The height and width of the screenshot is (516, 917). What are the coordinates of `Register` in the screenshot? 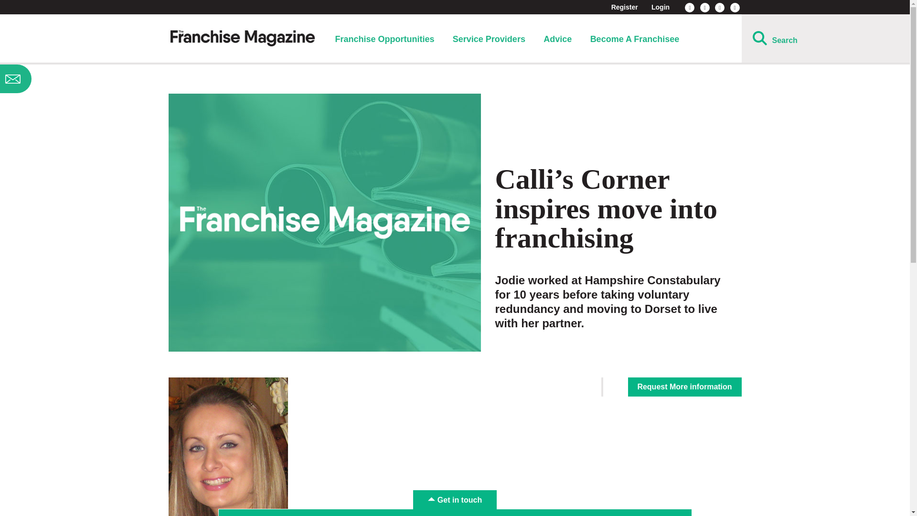 It's located at (625, 7).